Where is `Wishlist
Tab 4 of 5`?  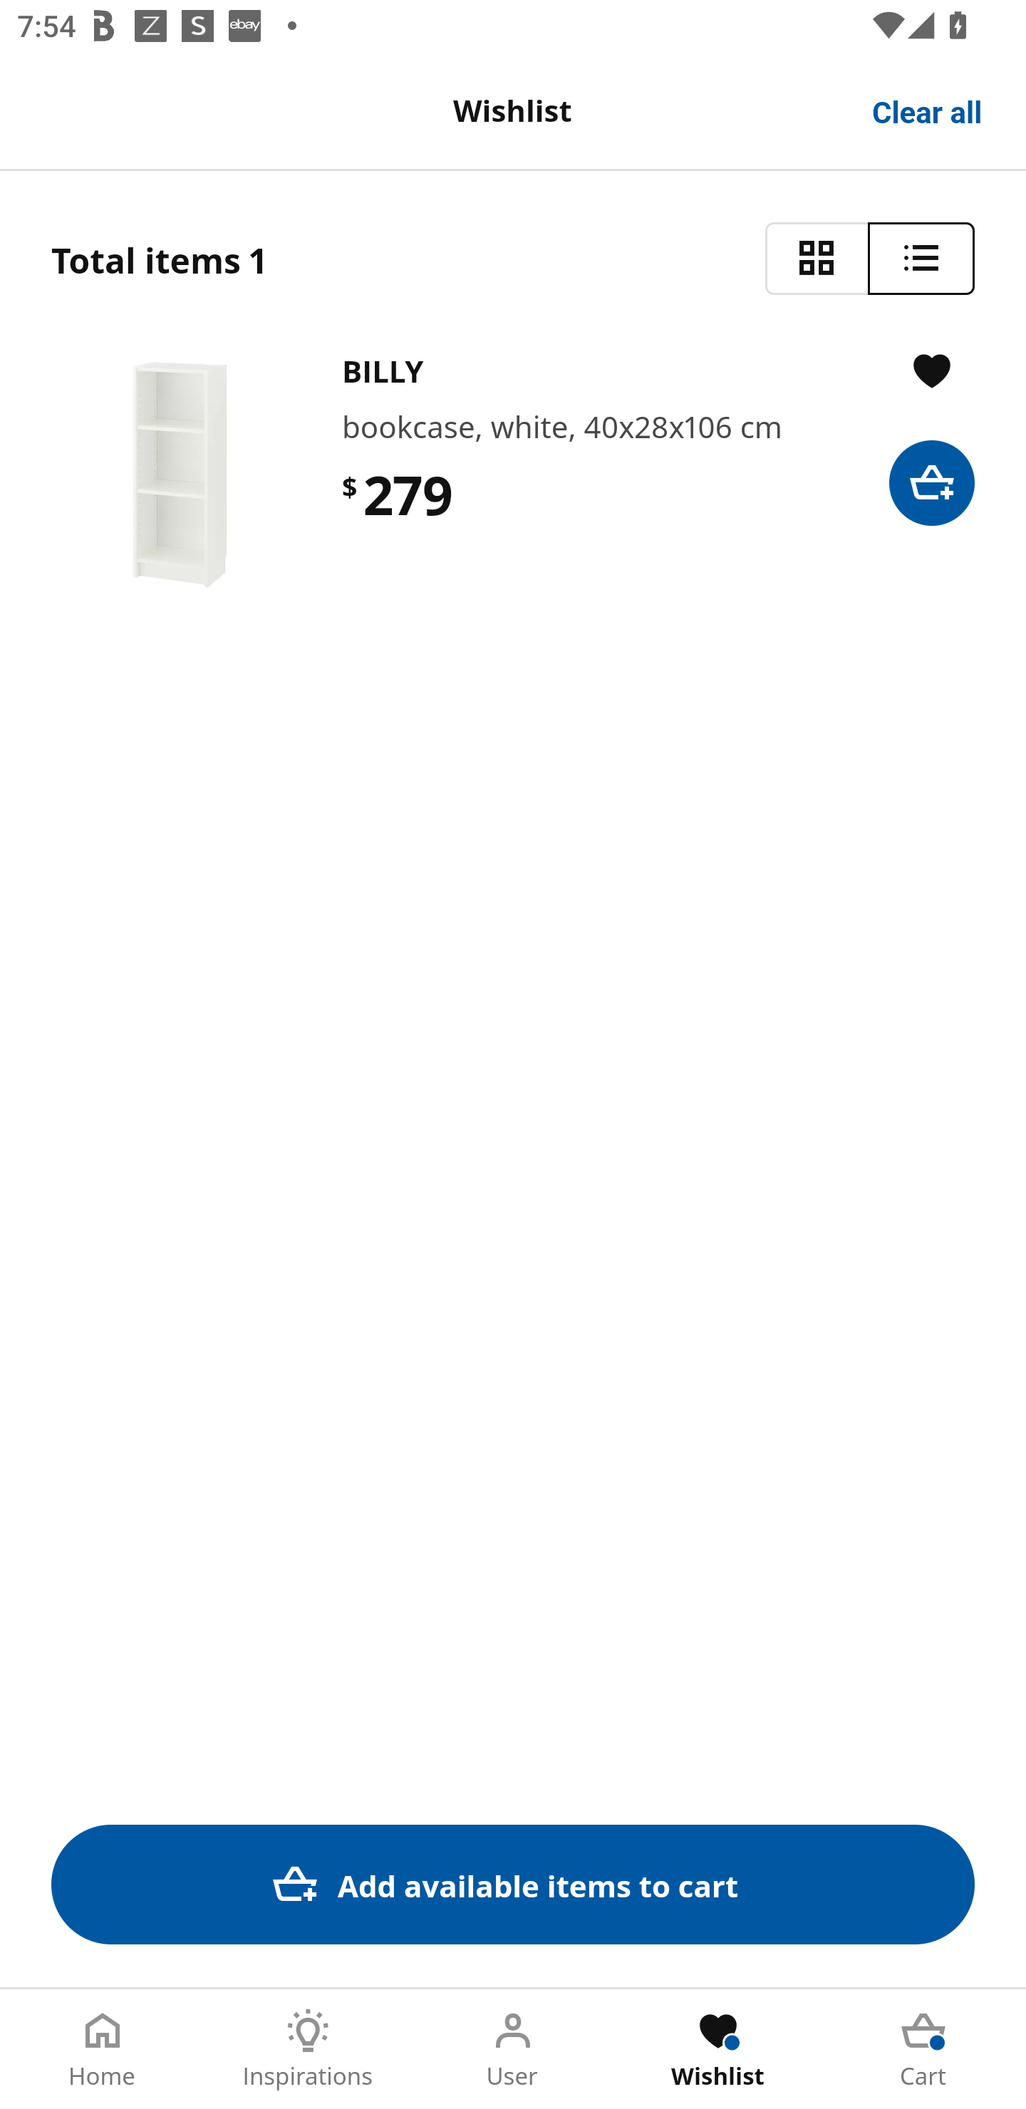 Wishlist
Tab 4 of 5 is located at coordinates (718, 2049).